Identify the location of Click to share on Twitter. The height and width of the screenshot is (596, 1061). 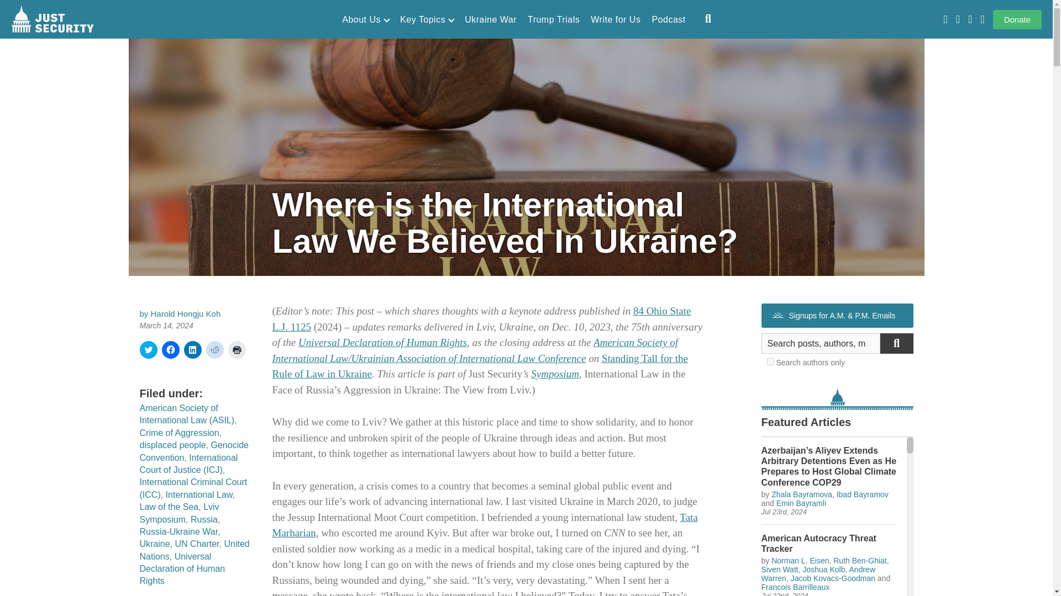
(148, 350).